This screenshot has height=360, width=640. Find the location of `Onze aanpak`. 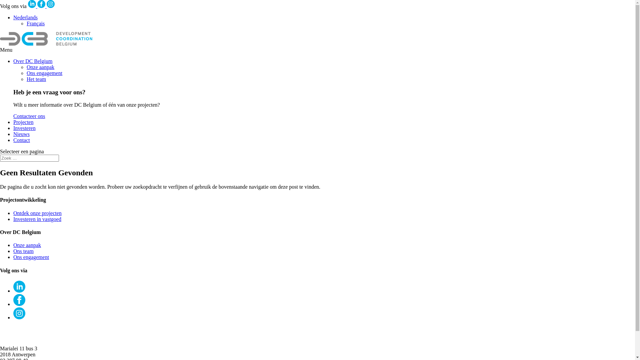

Onze aanpak is located at coordinates (27, 245).